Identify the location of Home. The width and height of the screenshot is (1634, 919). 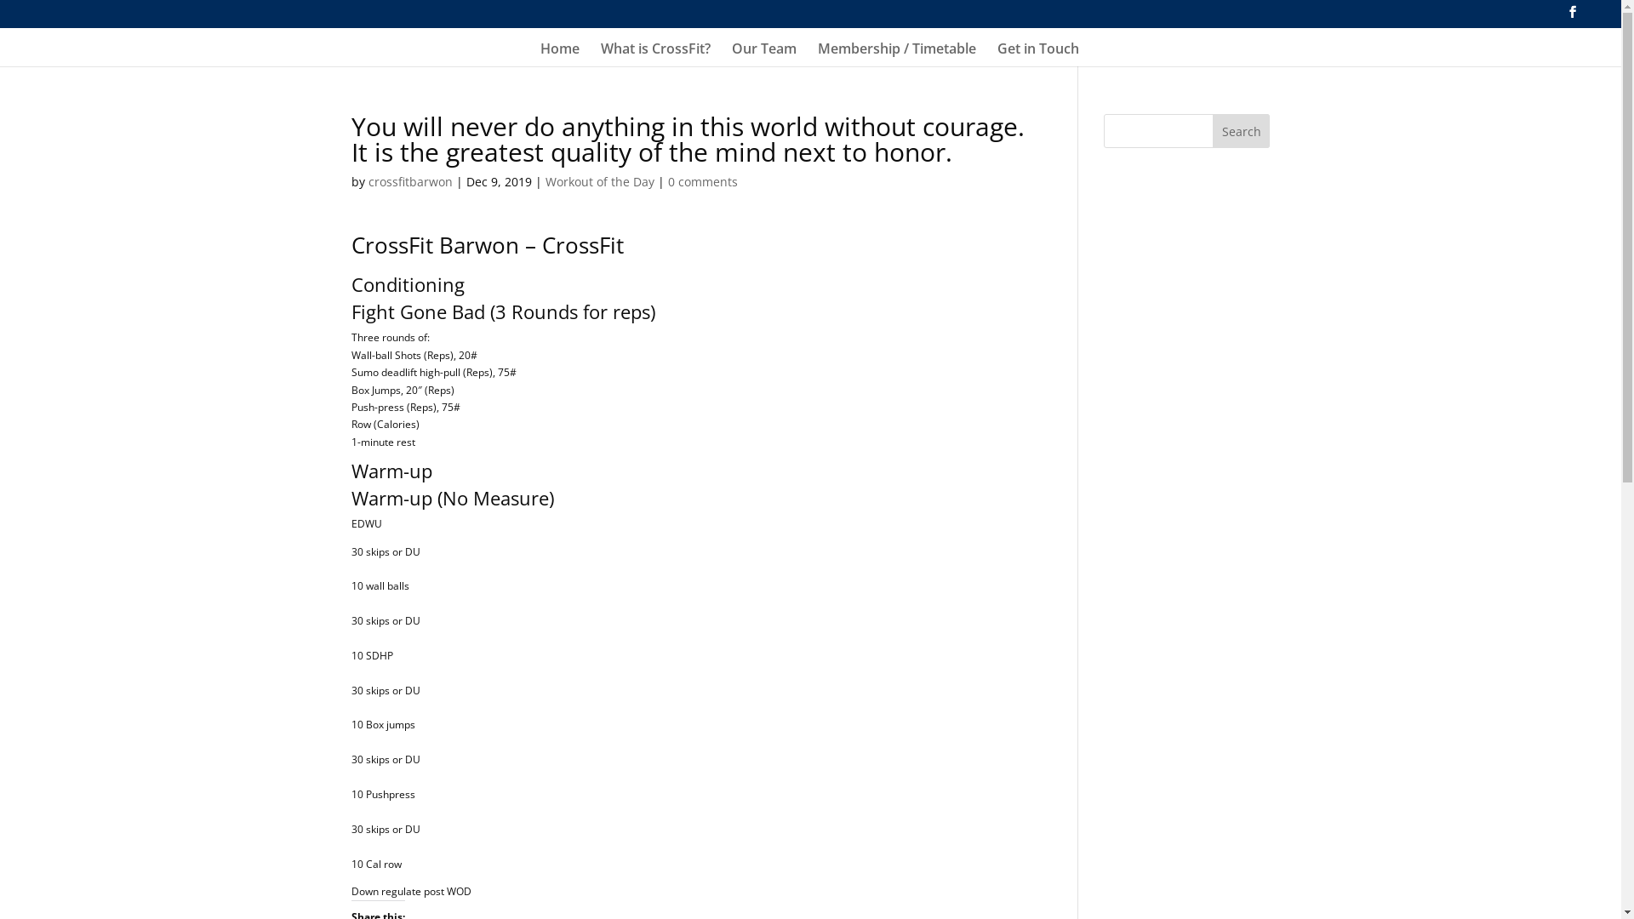
(560, 54).